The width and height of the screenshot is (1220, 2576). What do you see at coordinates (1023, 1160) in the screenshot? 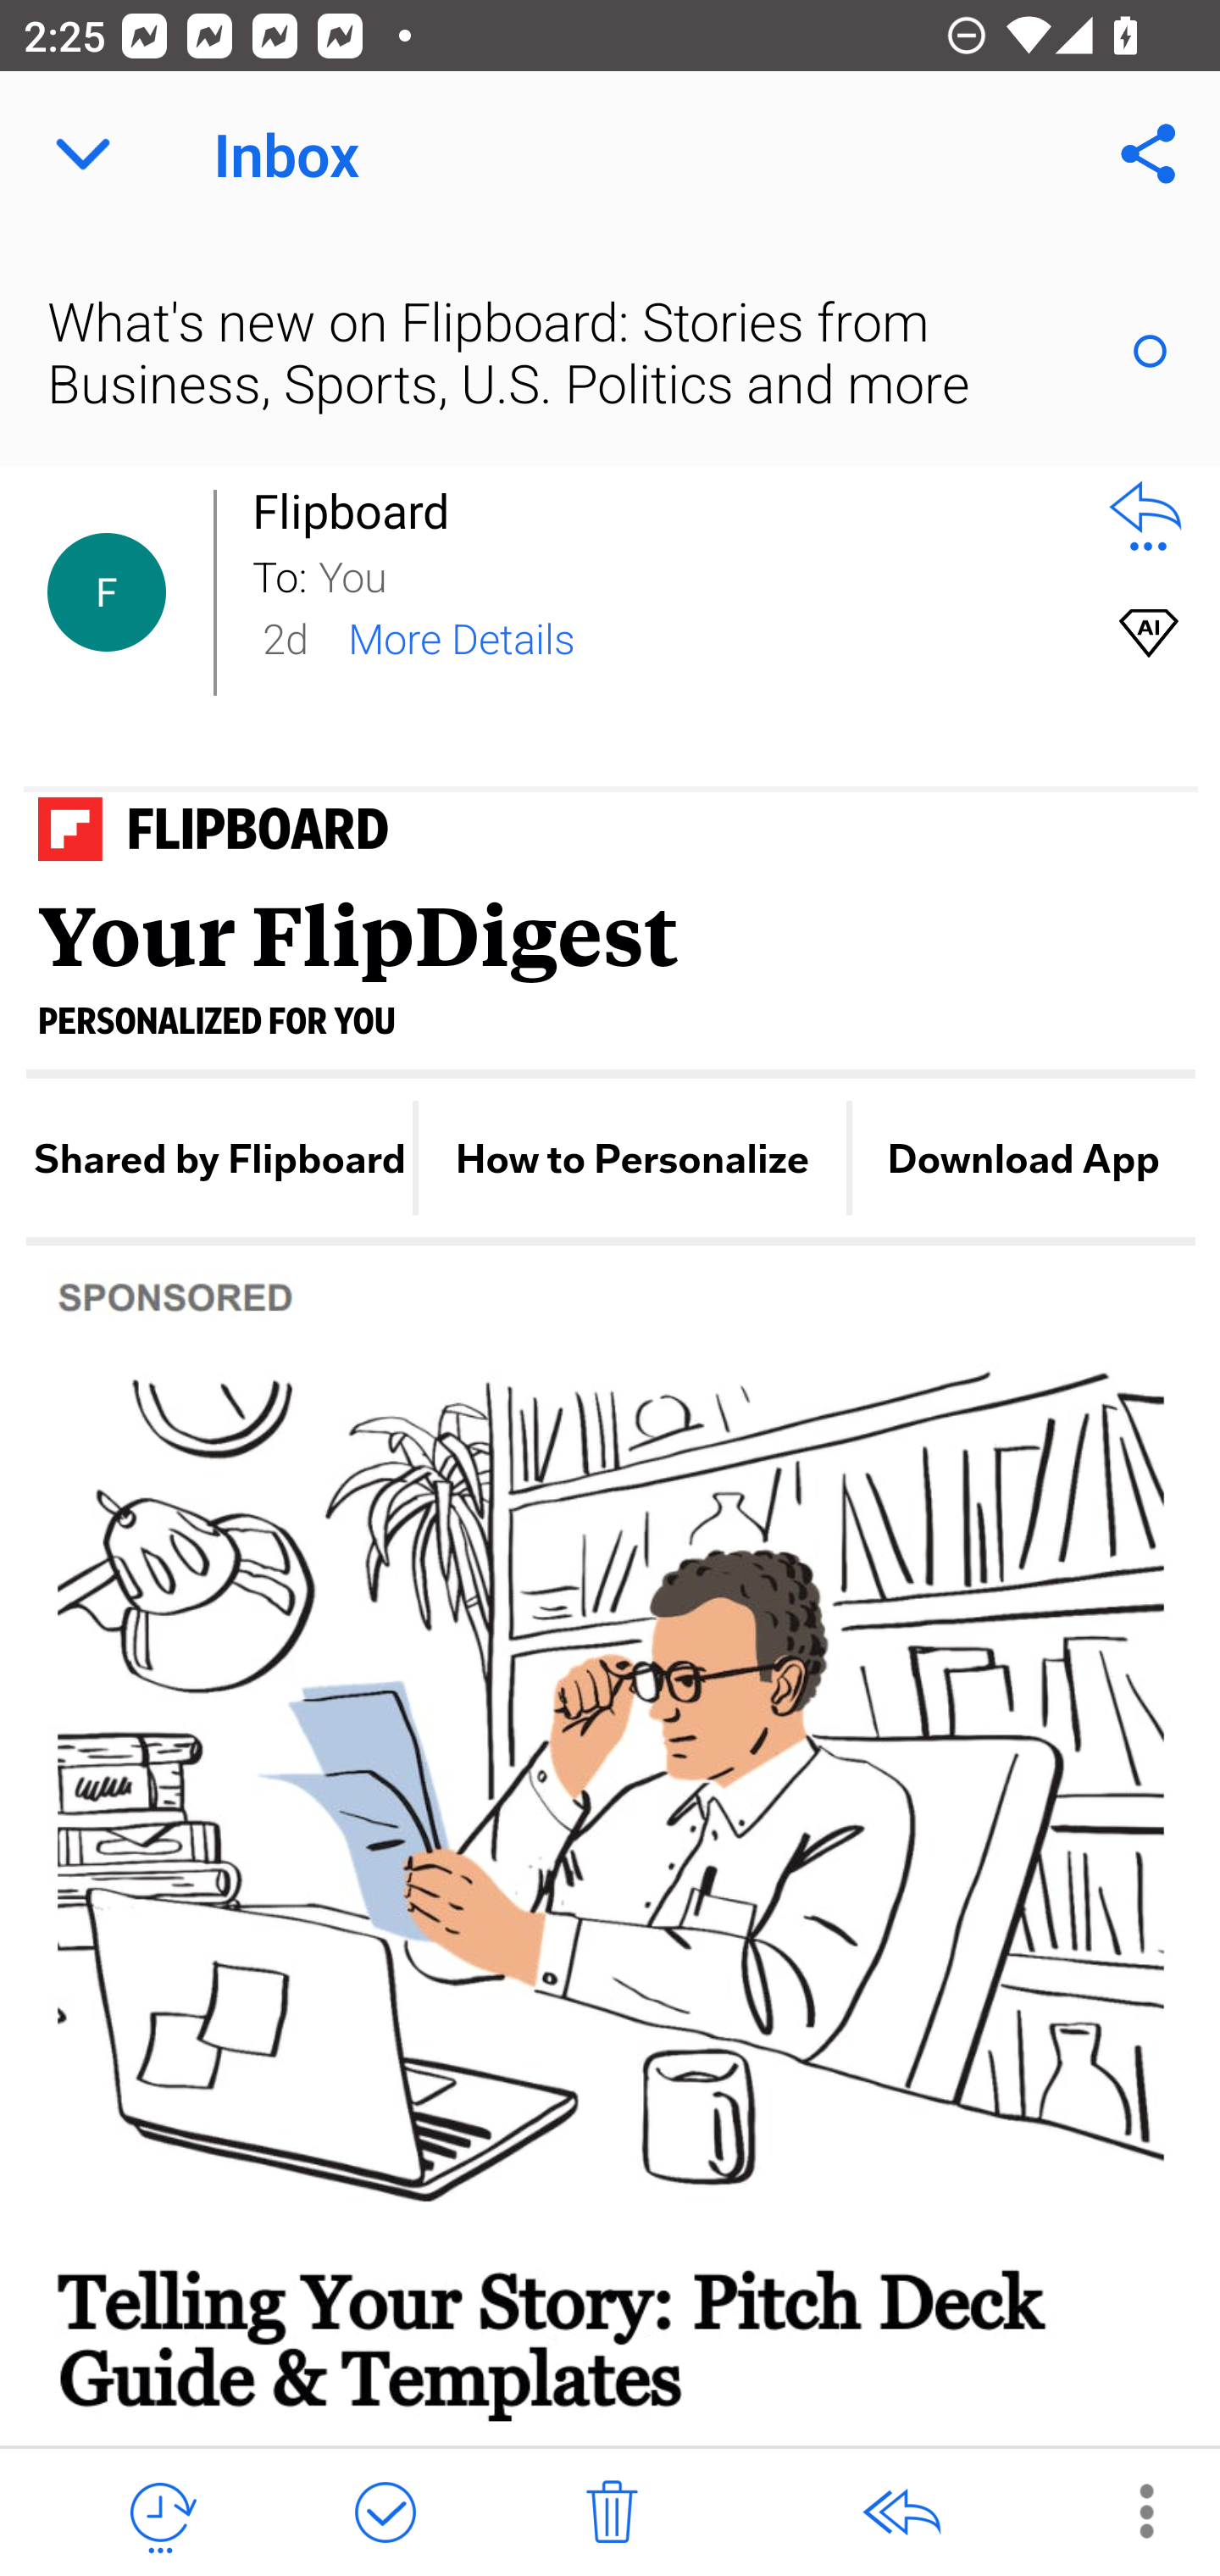
I see `Download App` at bounding box center [1023, 1160].